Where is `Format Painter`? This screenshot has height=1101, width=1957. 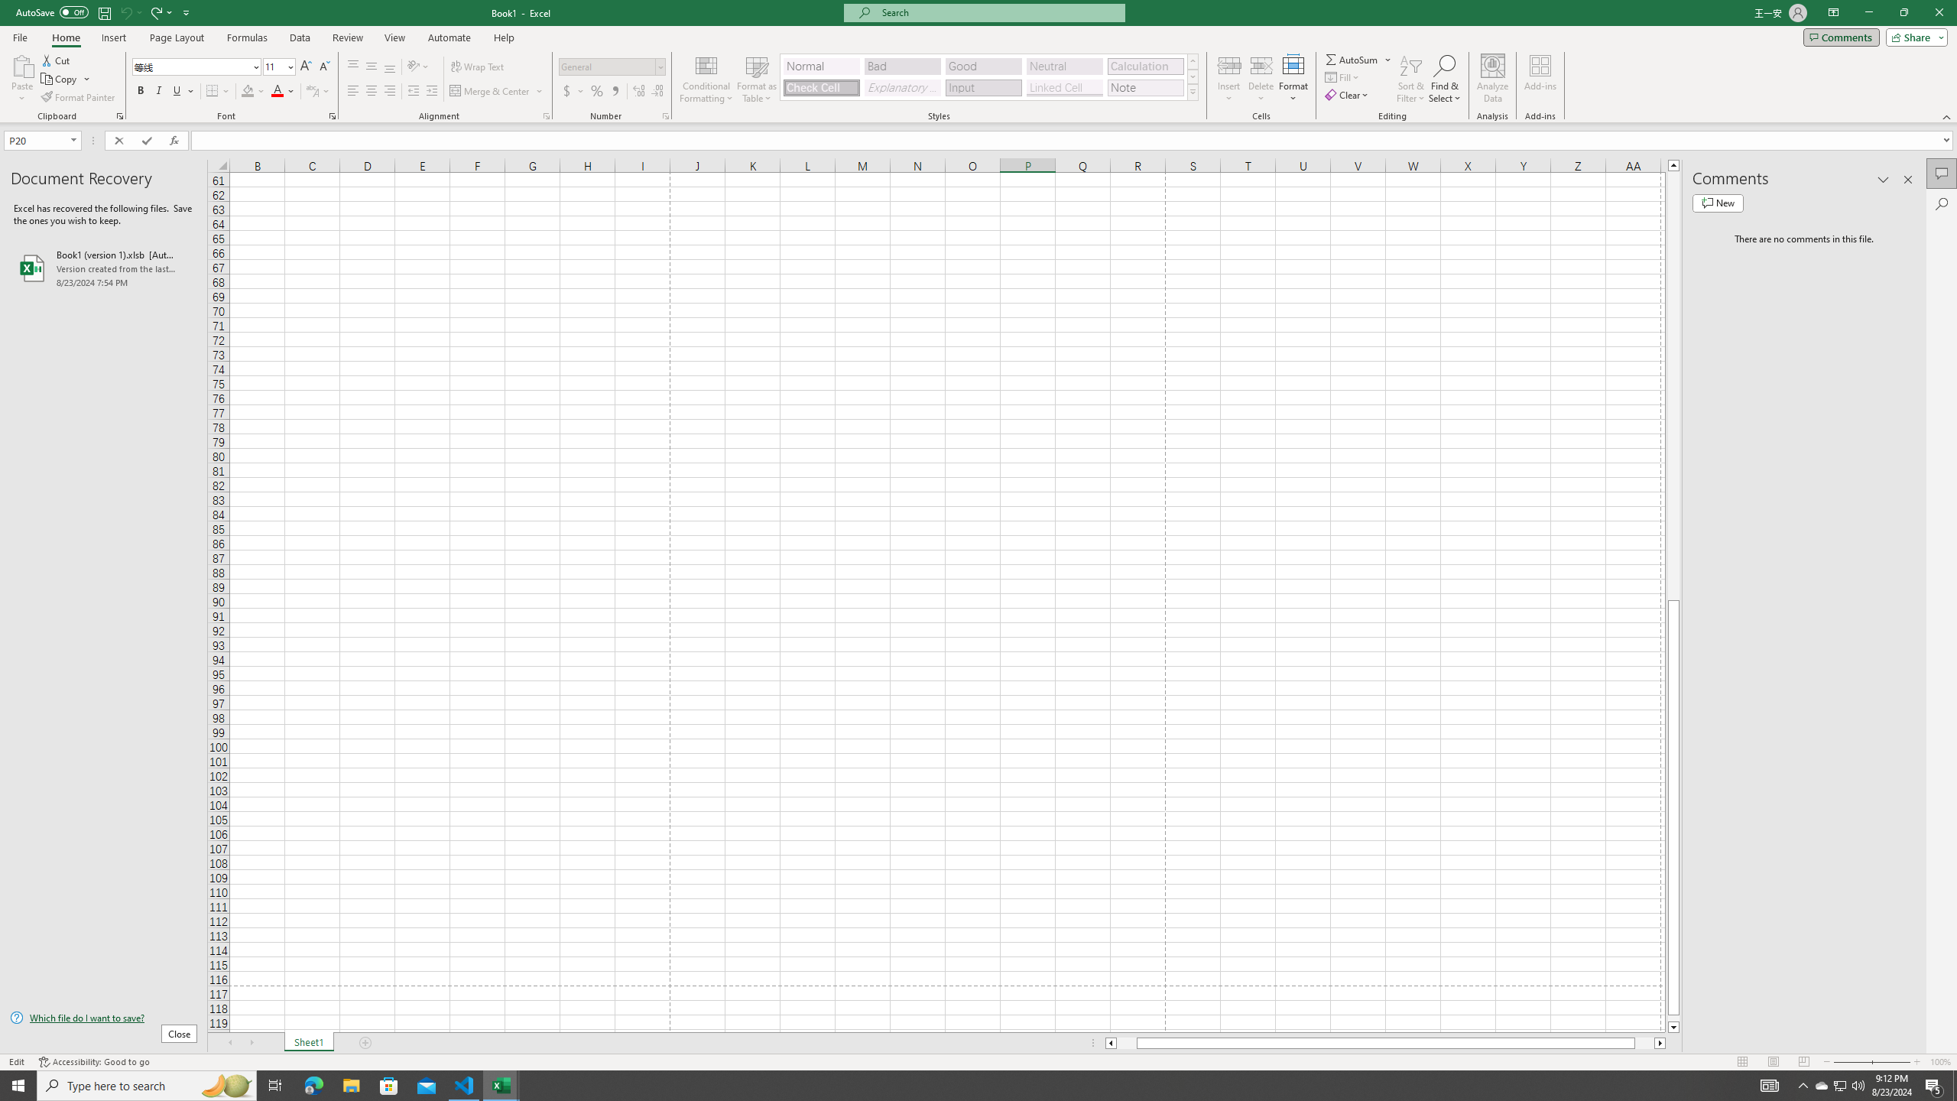
Format Painter is located at coordinates (80, 98).